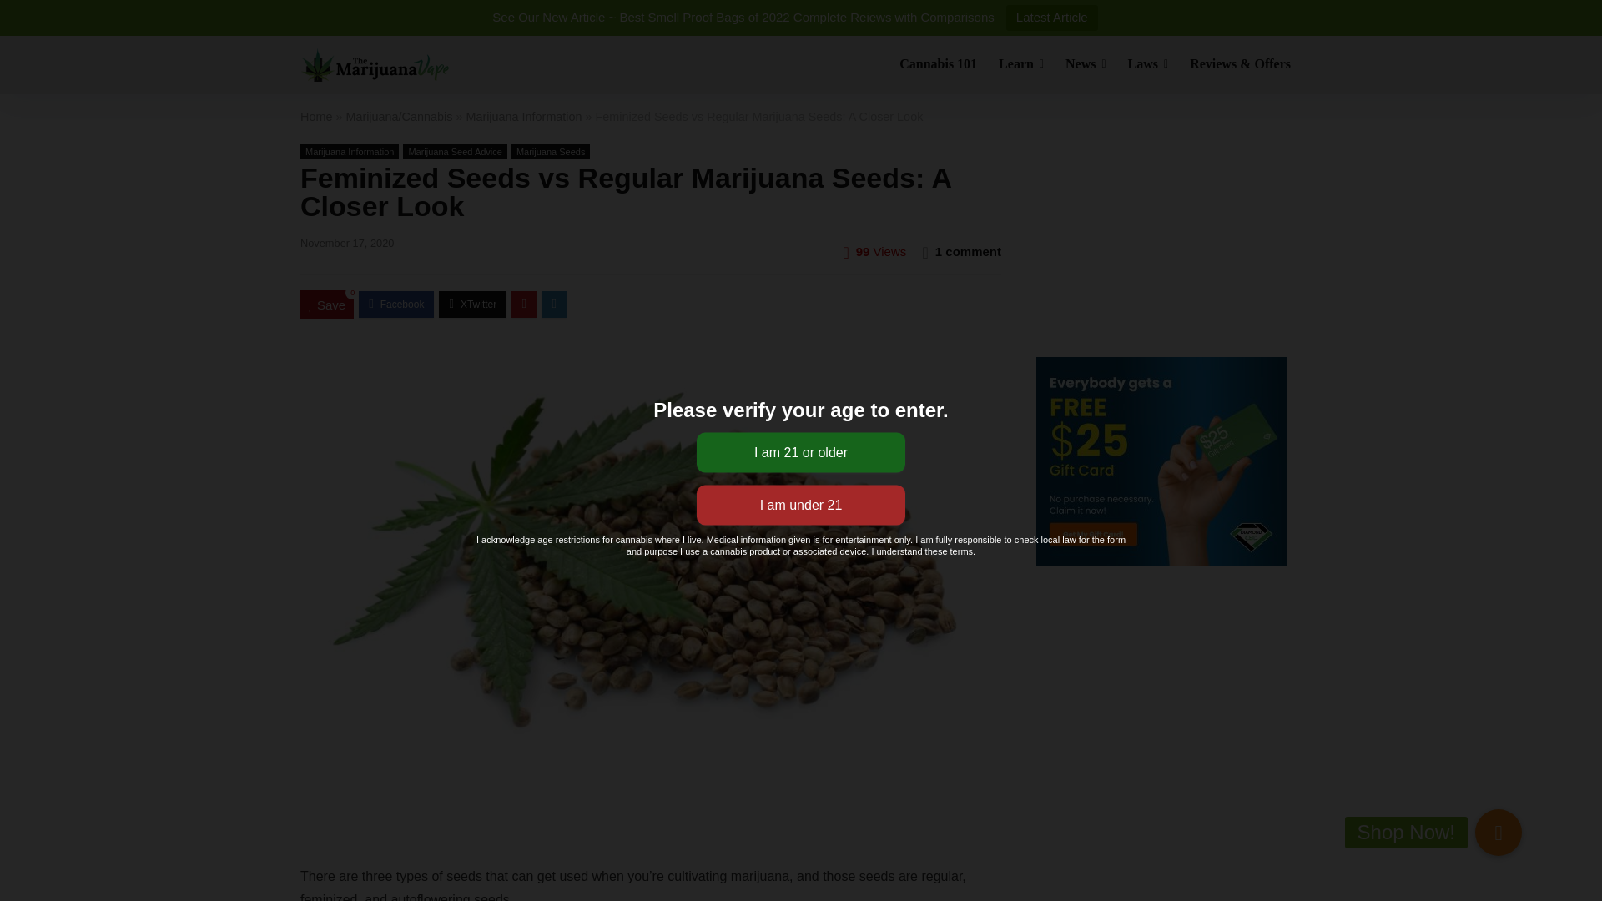 The height and width of the screenshot is (901, 1602). What do you see at coordinates (1051, 18) in the screenshot?
I see `Latest Article` at bounding box center [1051, 18].